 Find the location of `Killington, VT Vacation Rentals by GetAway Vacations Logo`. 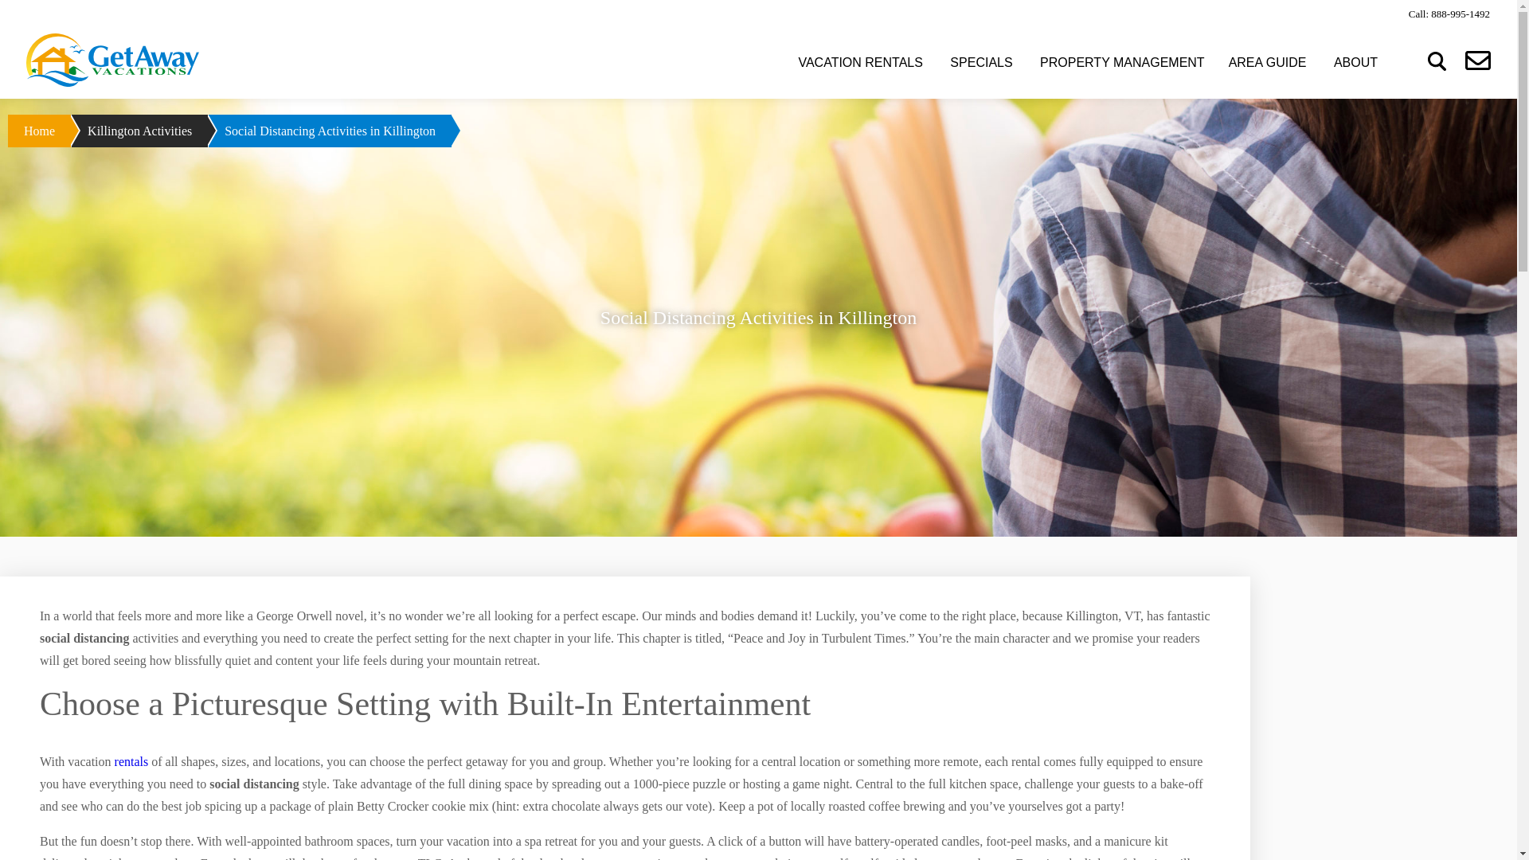

Killington, VT Vacation Rentals by GetAway Vacations Logo is located at coordinates (111, 61).